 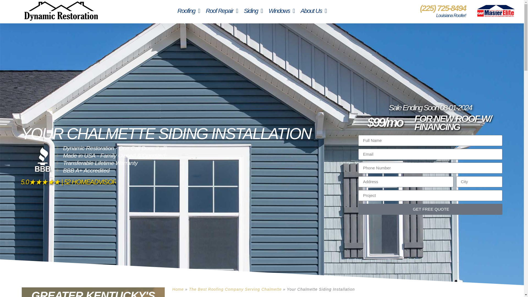 I want to click on Roof Repair, so click(x=222, y=11).